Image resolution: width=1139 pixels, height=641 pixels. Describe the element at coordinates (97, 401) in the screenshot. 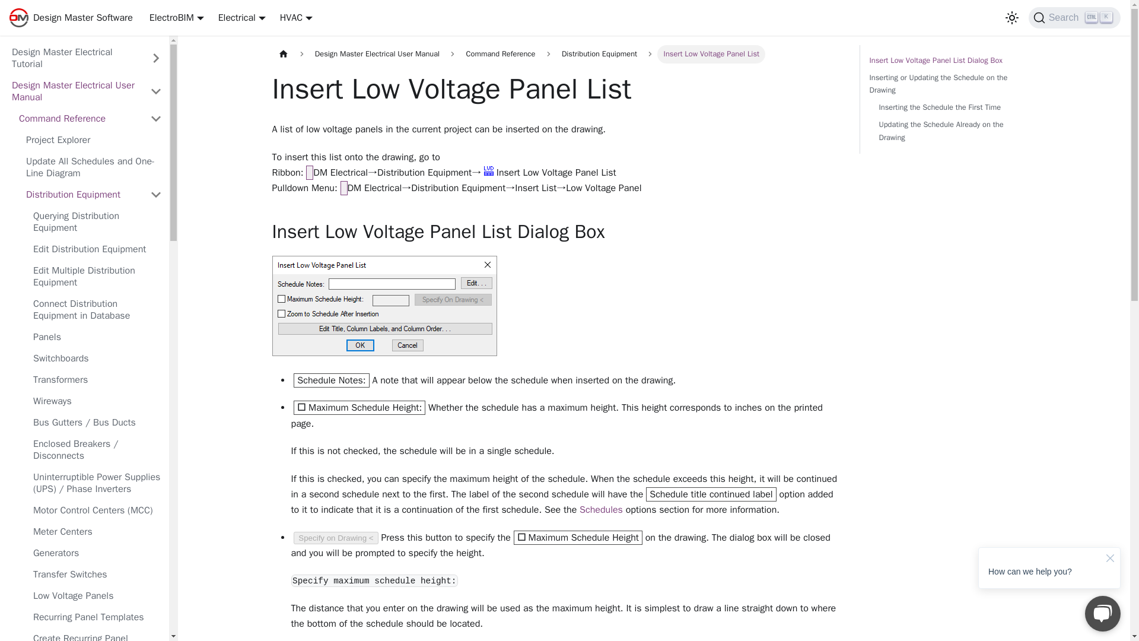

I see `Update All Schedules and One-Line Diagram` at that location.